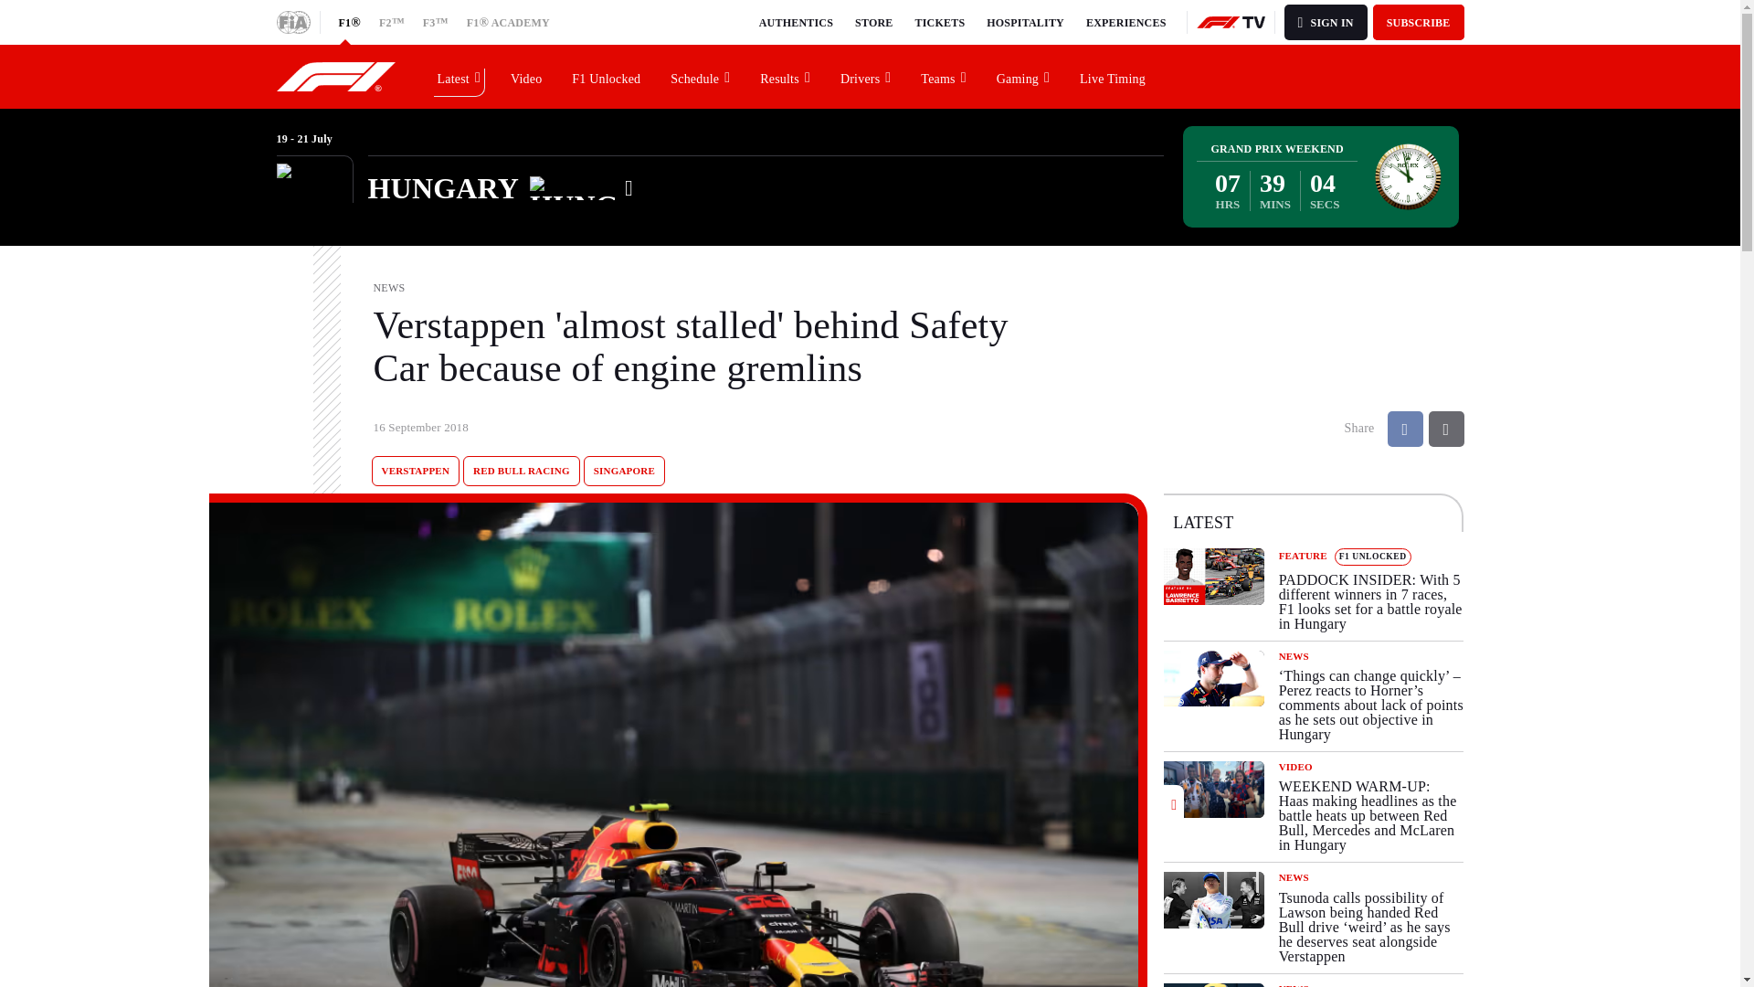 The width and height of the screenshot is (1754, 987). What do you see at coordinates (866, 76) in the screenshot?
I see `Drivers` at bounding box center [866, 76].